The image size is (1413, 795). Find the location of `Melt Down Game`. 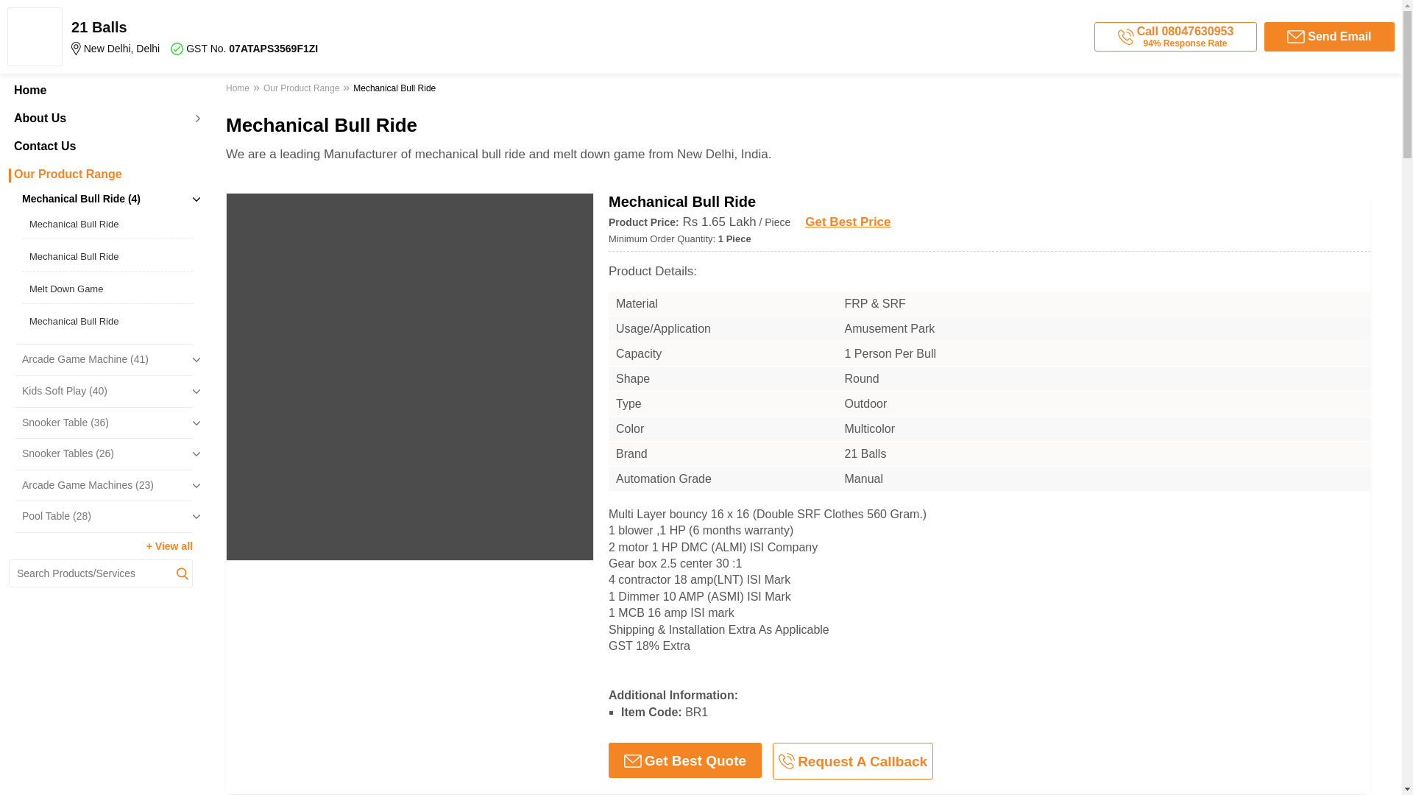

Melt Down Game is located at coordinates (107, 289).